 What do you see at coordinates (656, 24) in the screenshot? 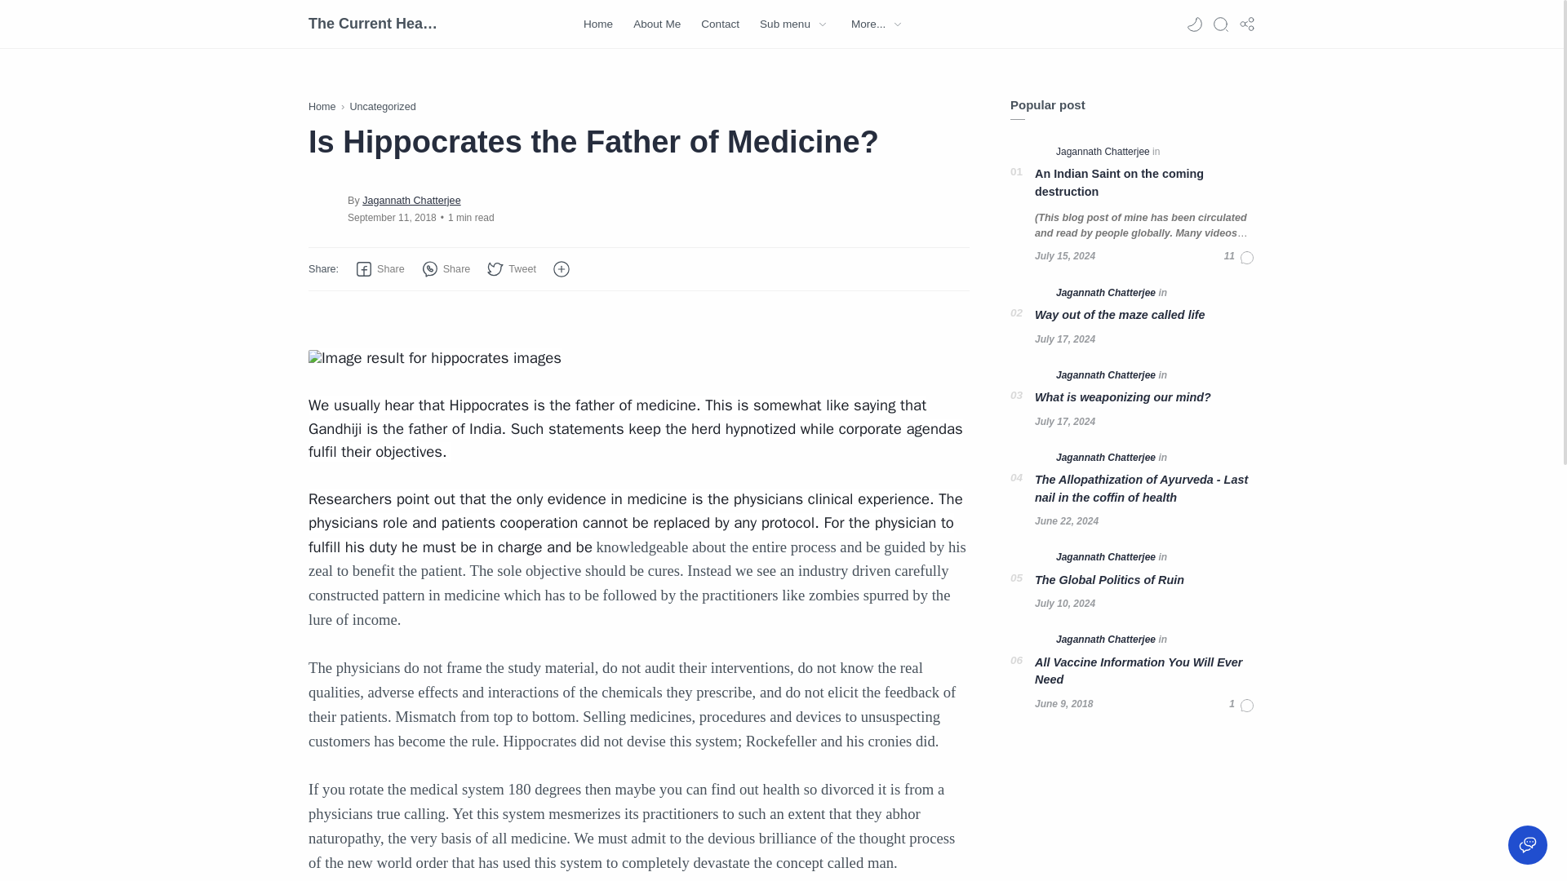
I see `About Me` at bounding box center [656, 24].